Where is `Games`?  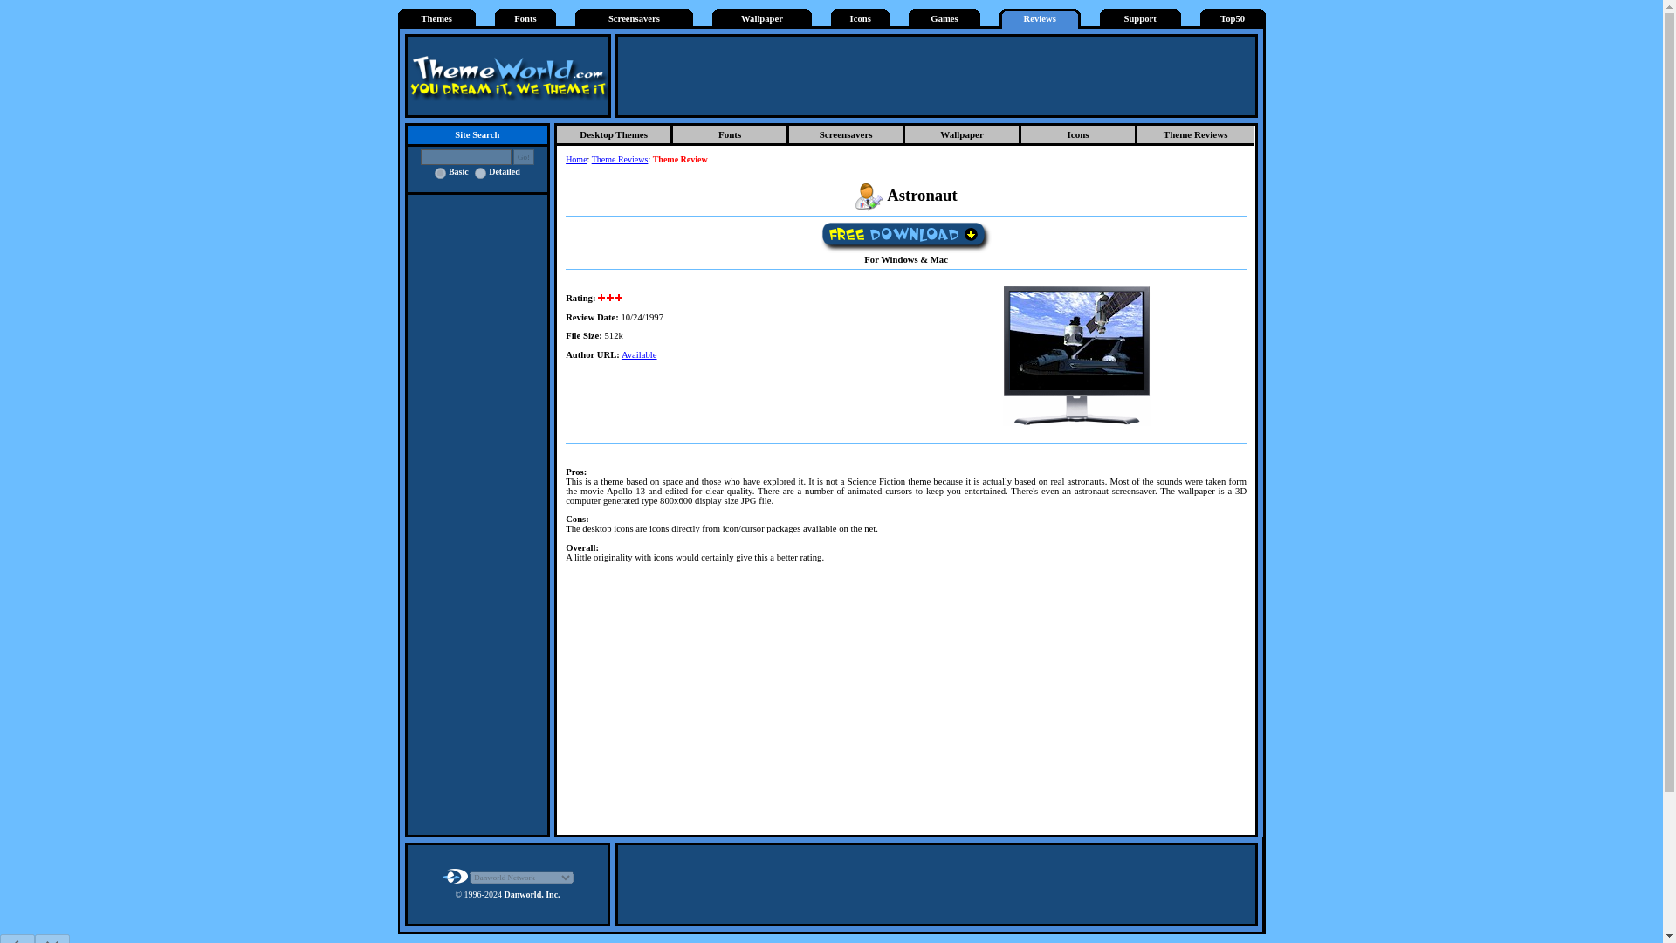
Games is located at coordinates (943, 19).